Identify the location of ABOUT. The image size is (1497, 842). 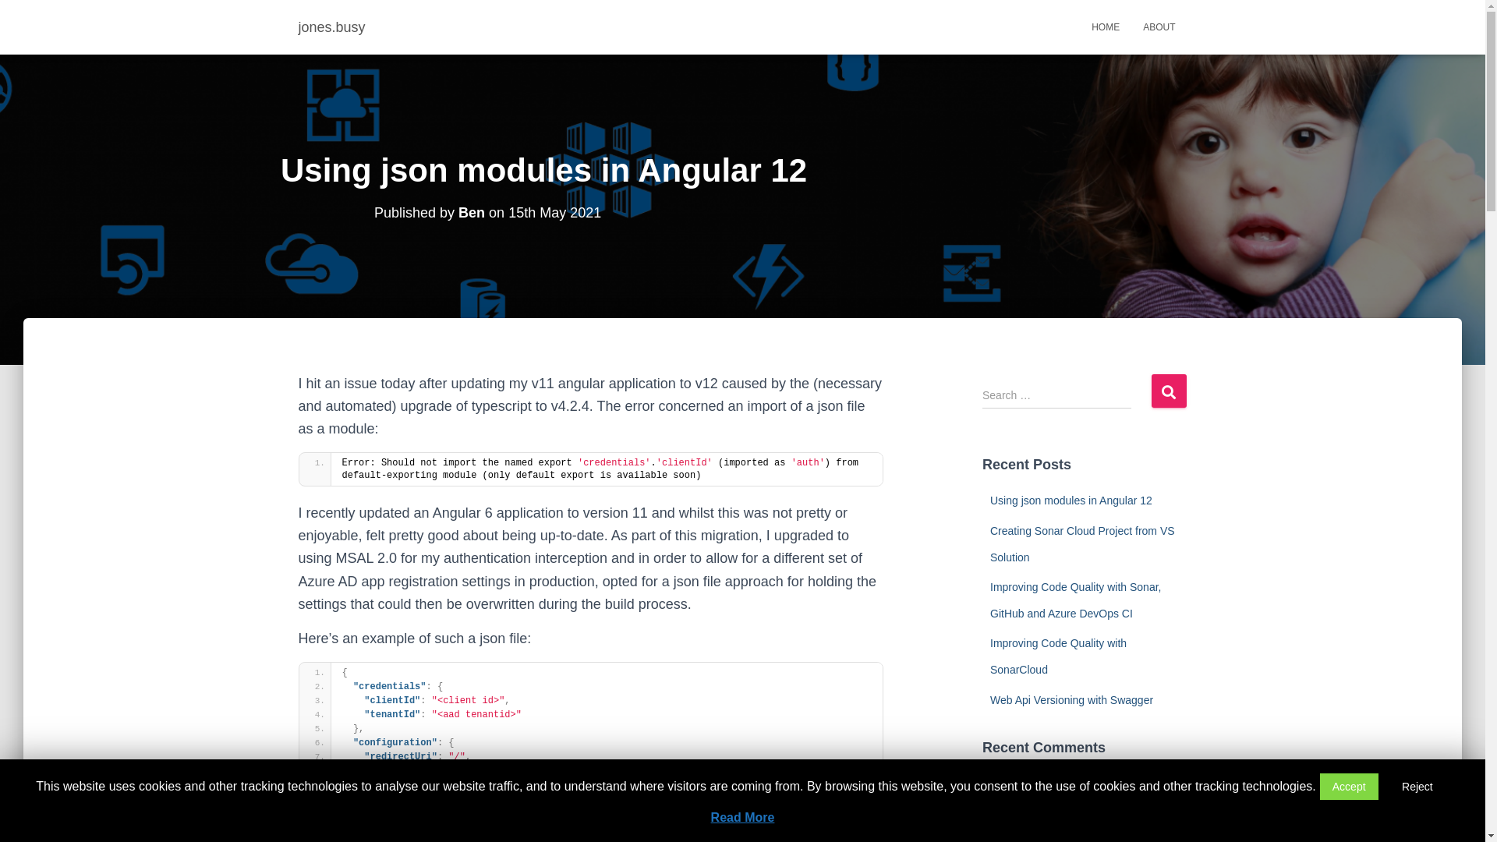
(1159, 27).